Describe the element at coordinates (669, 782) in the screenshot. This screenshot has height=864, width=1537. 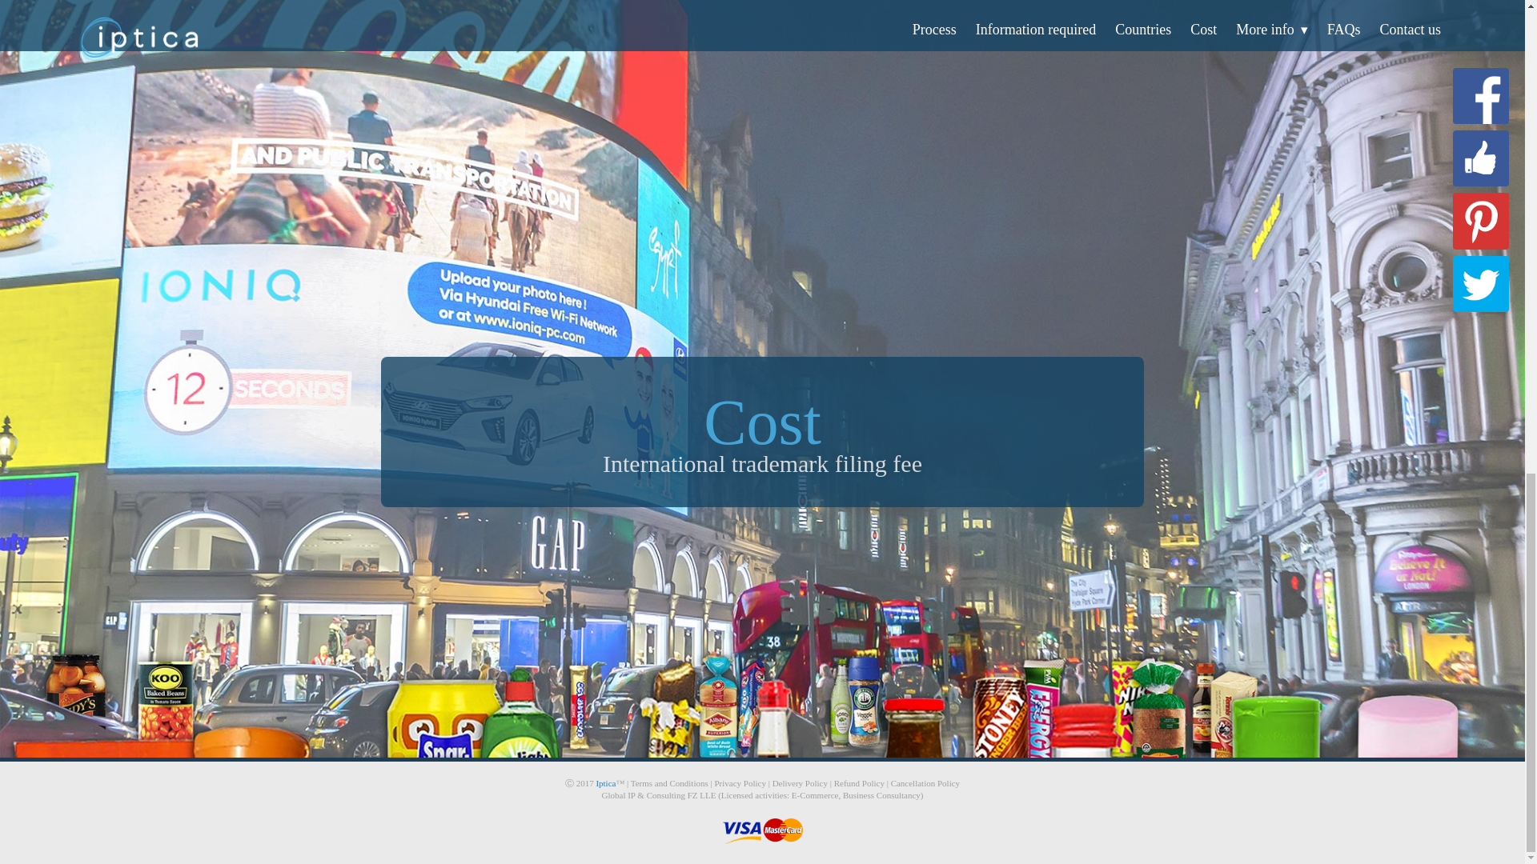
I see `Terms and Conditions` at that location.